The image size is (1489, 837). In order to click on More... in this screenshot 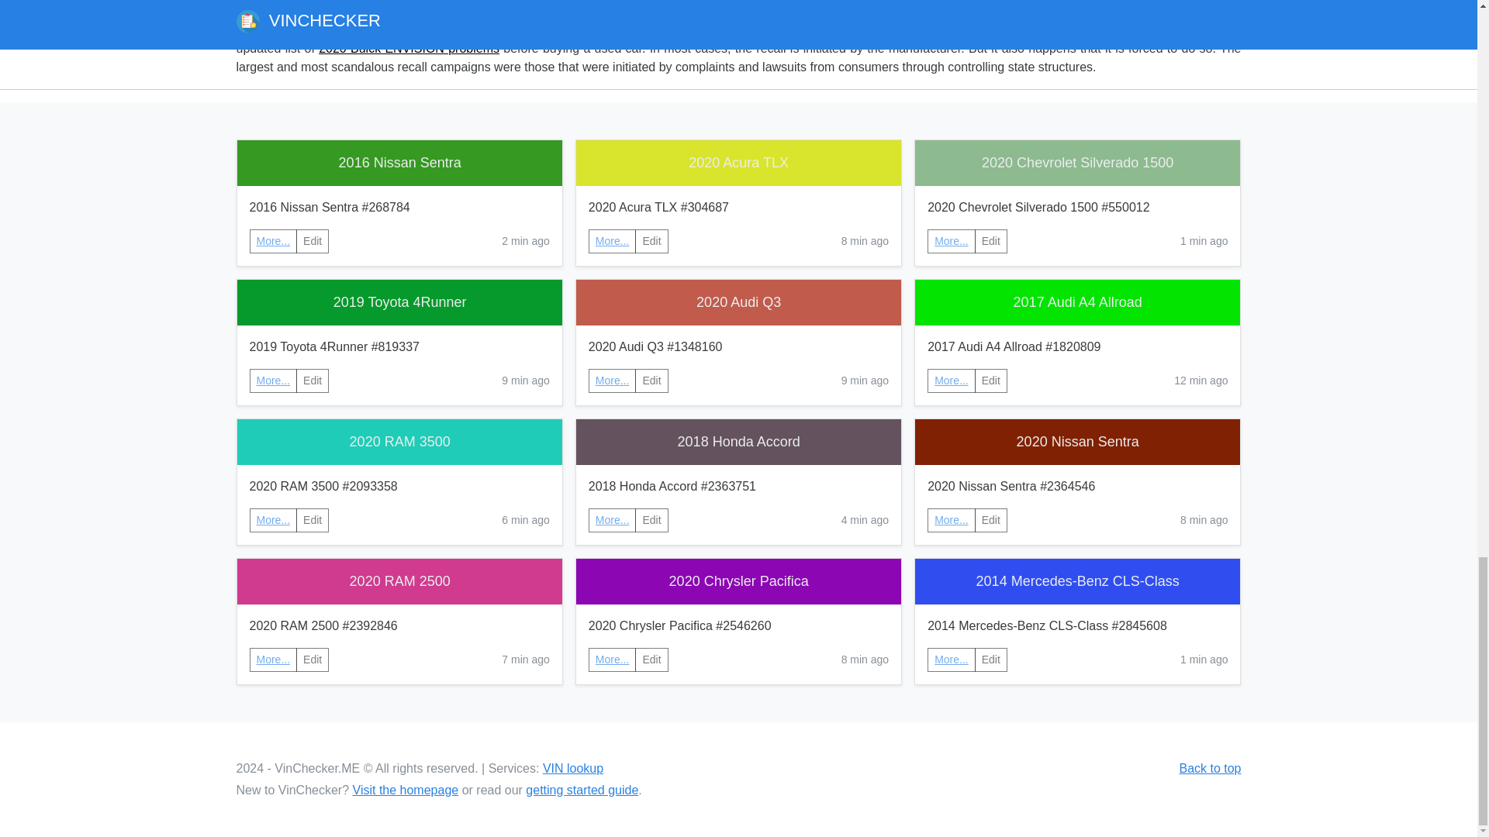, I will do `click(274, 519)`.